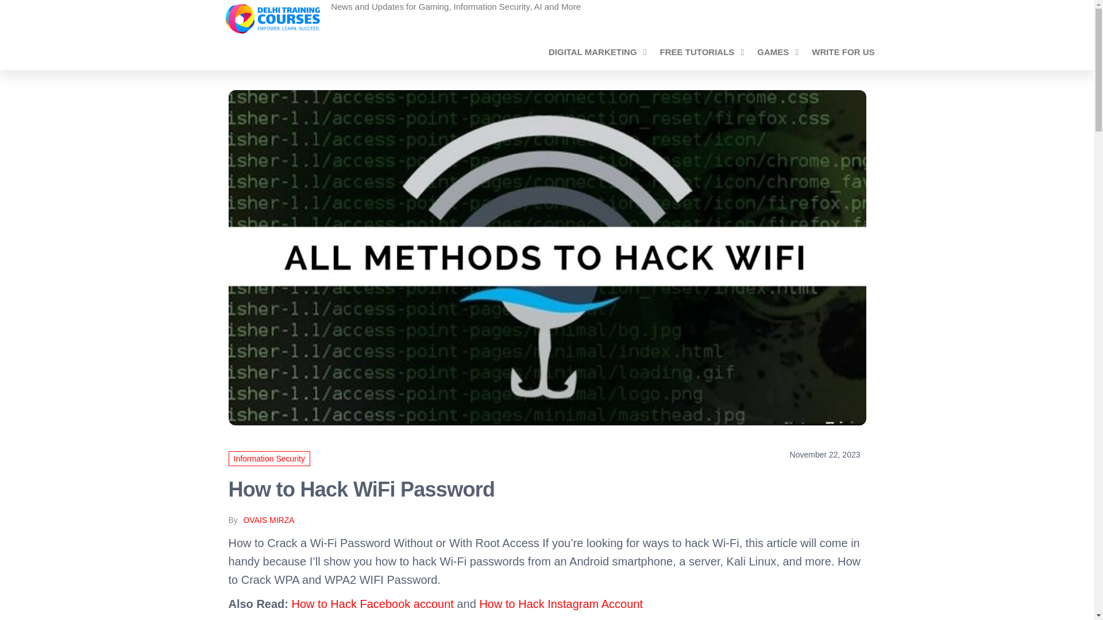  I want to click on Gaming News and Updates, so click(431, 10).